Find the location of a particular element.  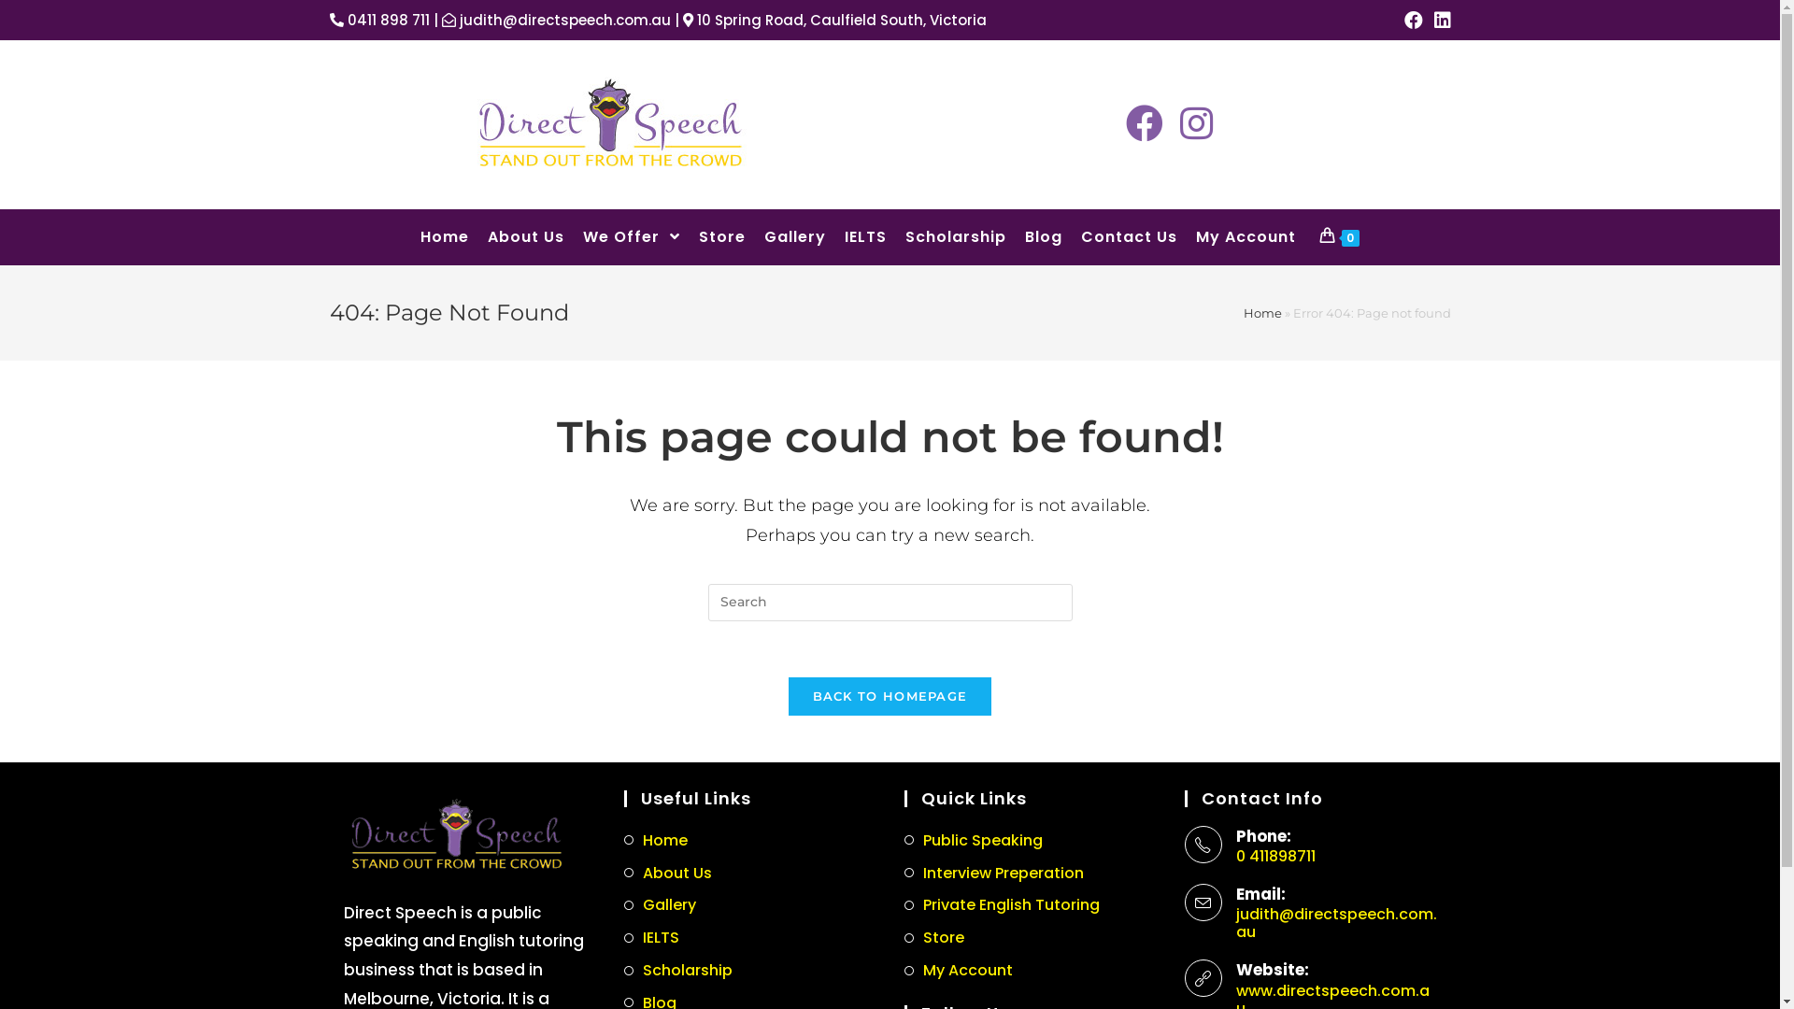

Store is located at coordinates (934, 938).